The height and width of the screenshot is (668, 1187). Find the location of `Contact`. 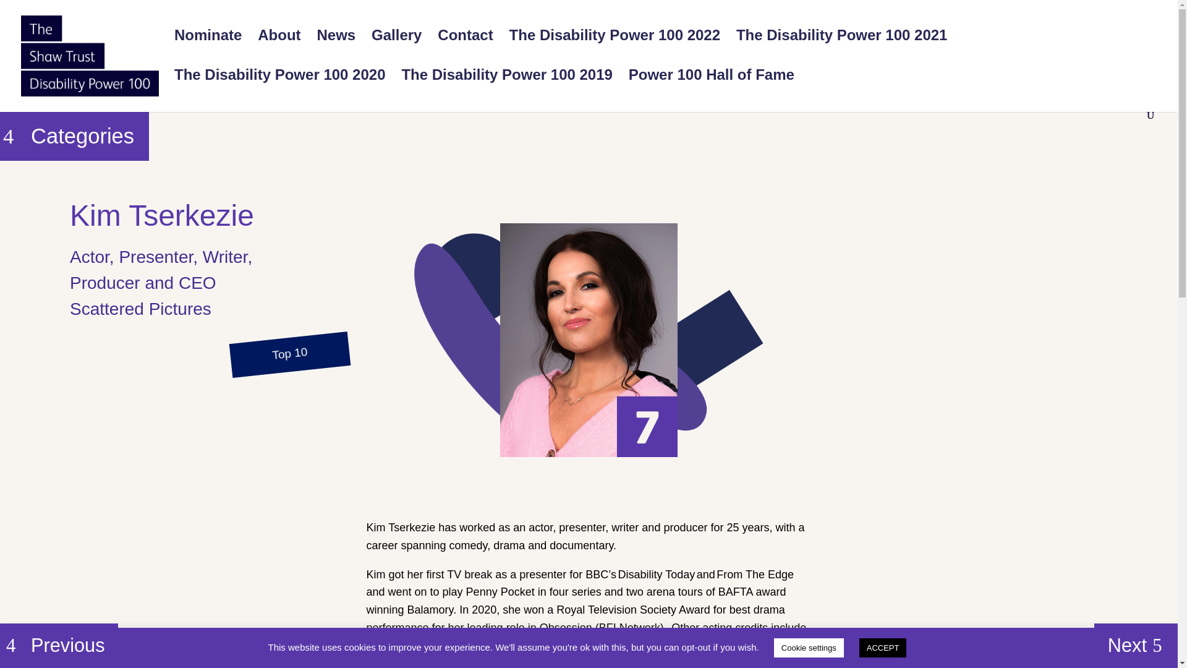

Contact is located at coordinates (465, 51).